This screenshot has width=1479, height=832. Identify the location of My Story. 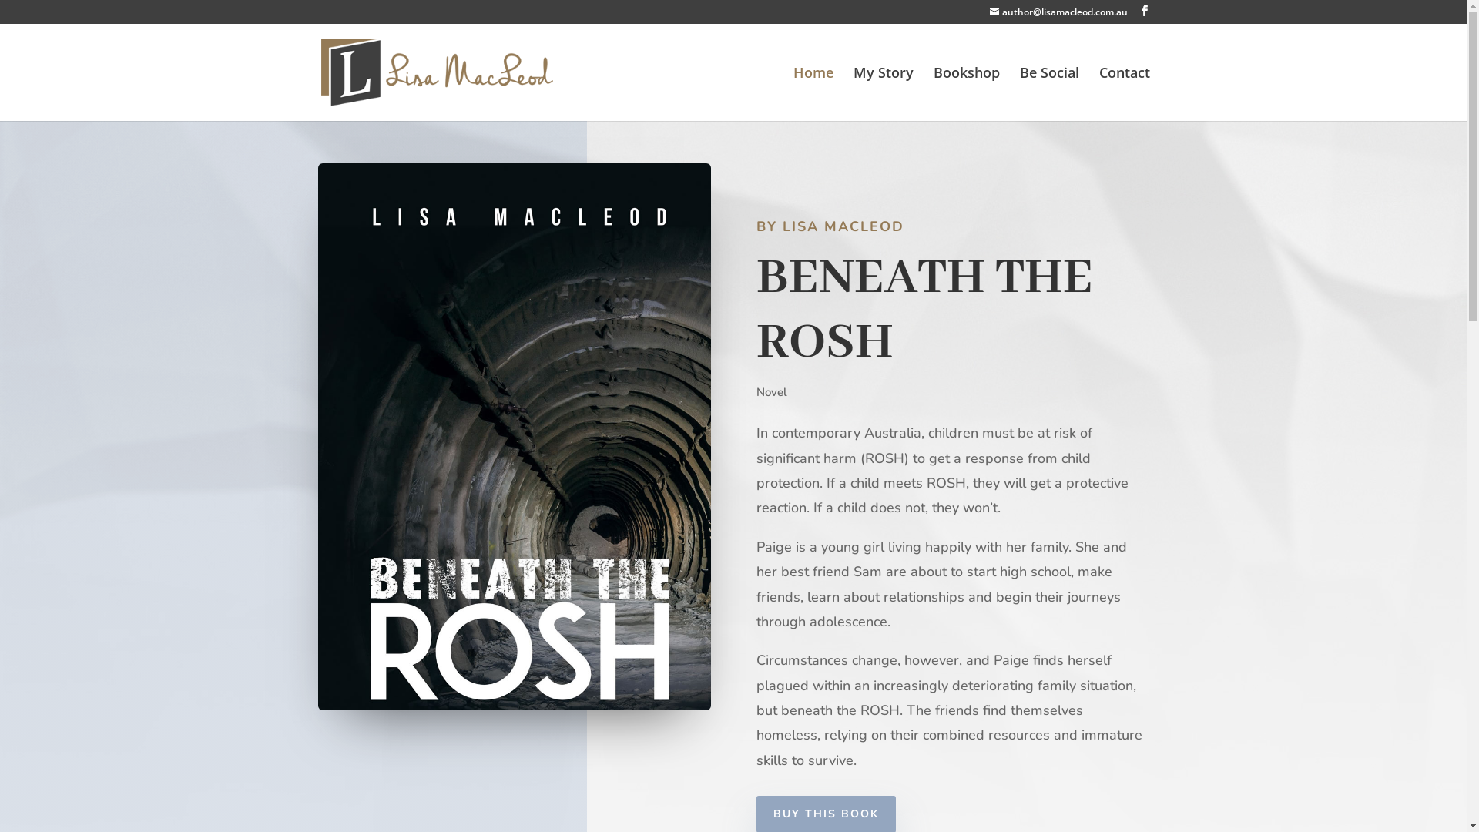
(884, 94).